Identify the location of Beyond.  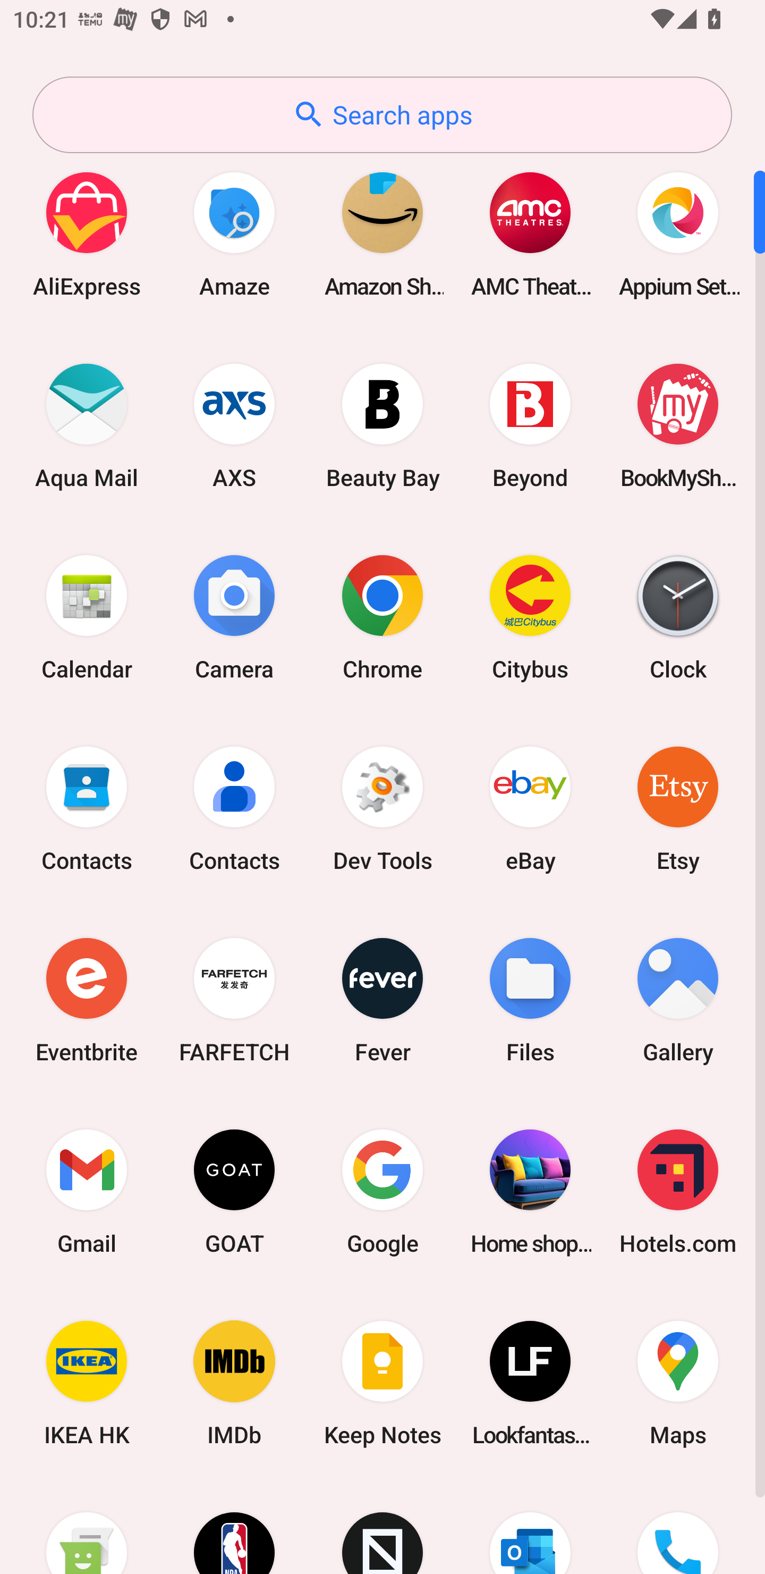
(530, 425).